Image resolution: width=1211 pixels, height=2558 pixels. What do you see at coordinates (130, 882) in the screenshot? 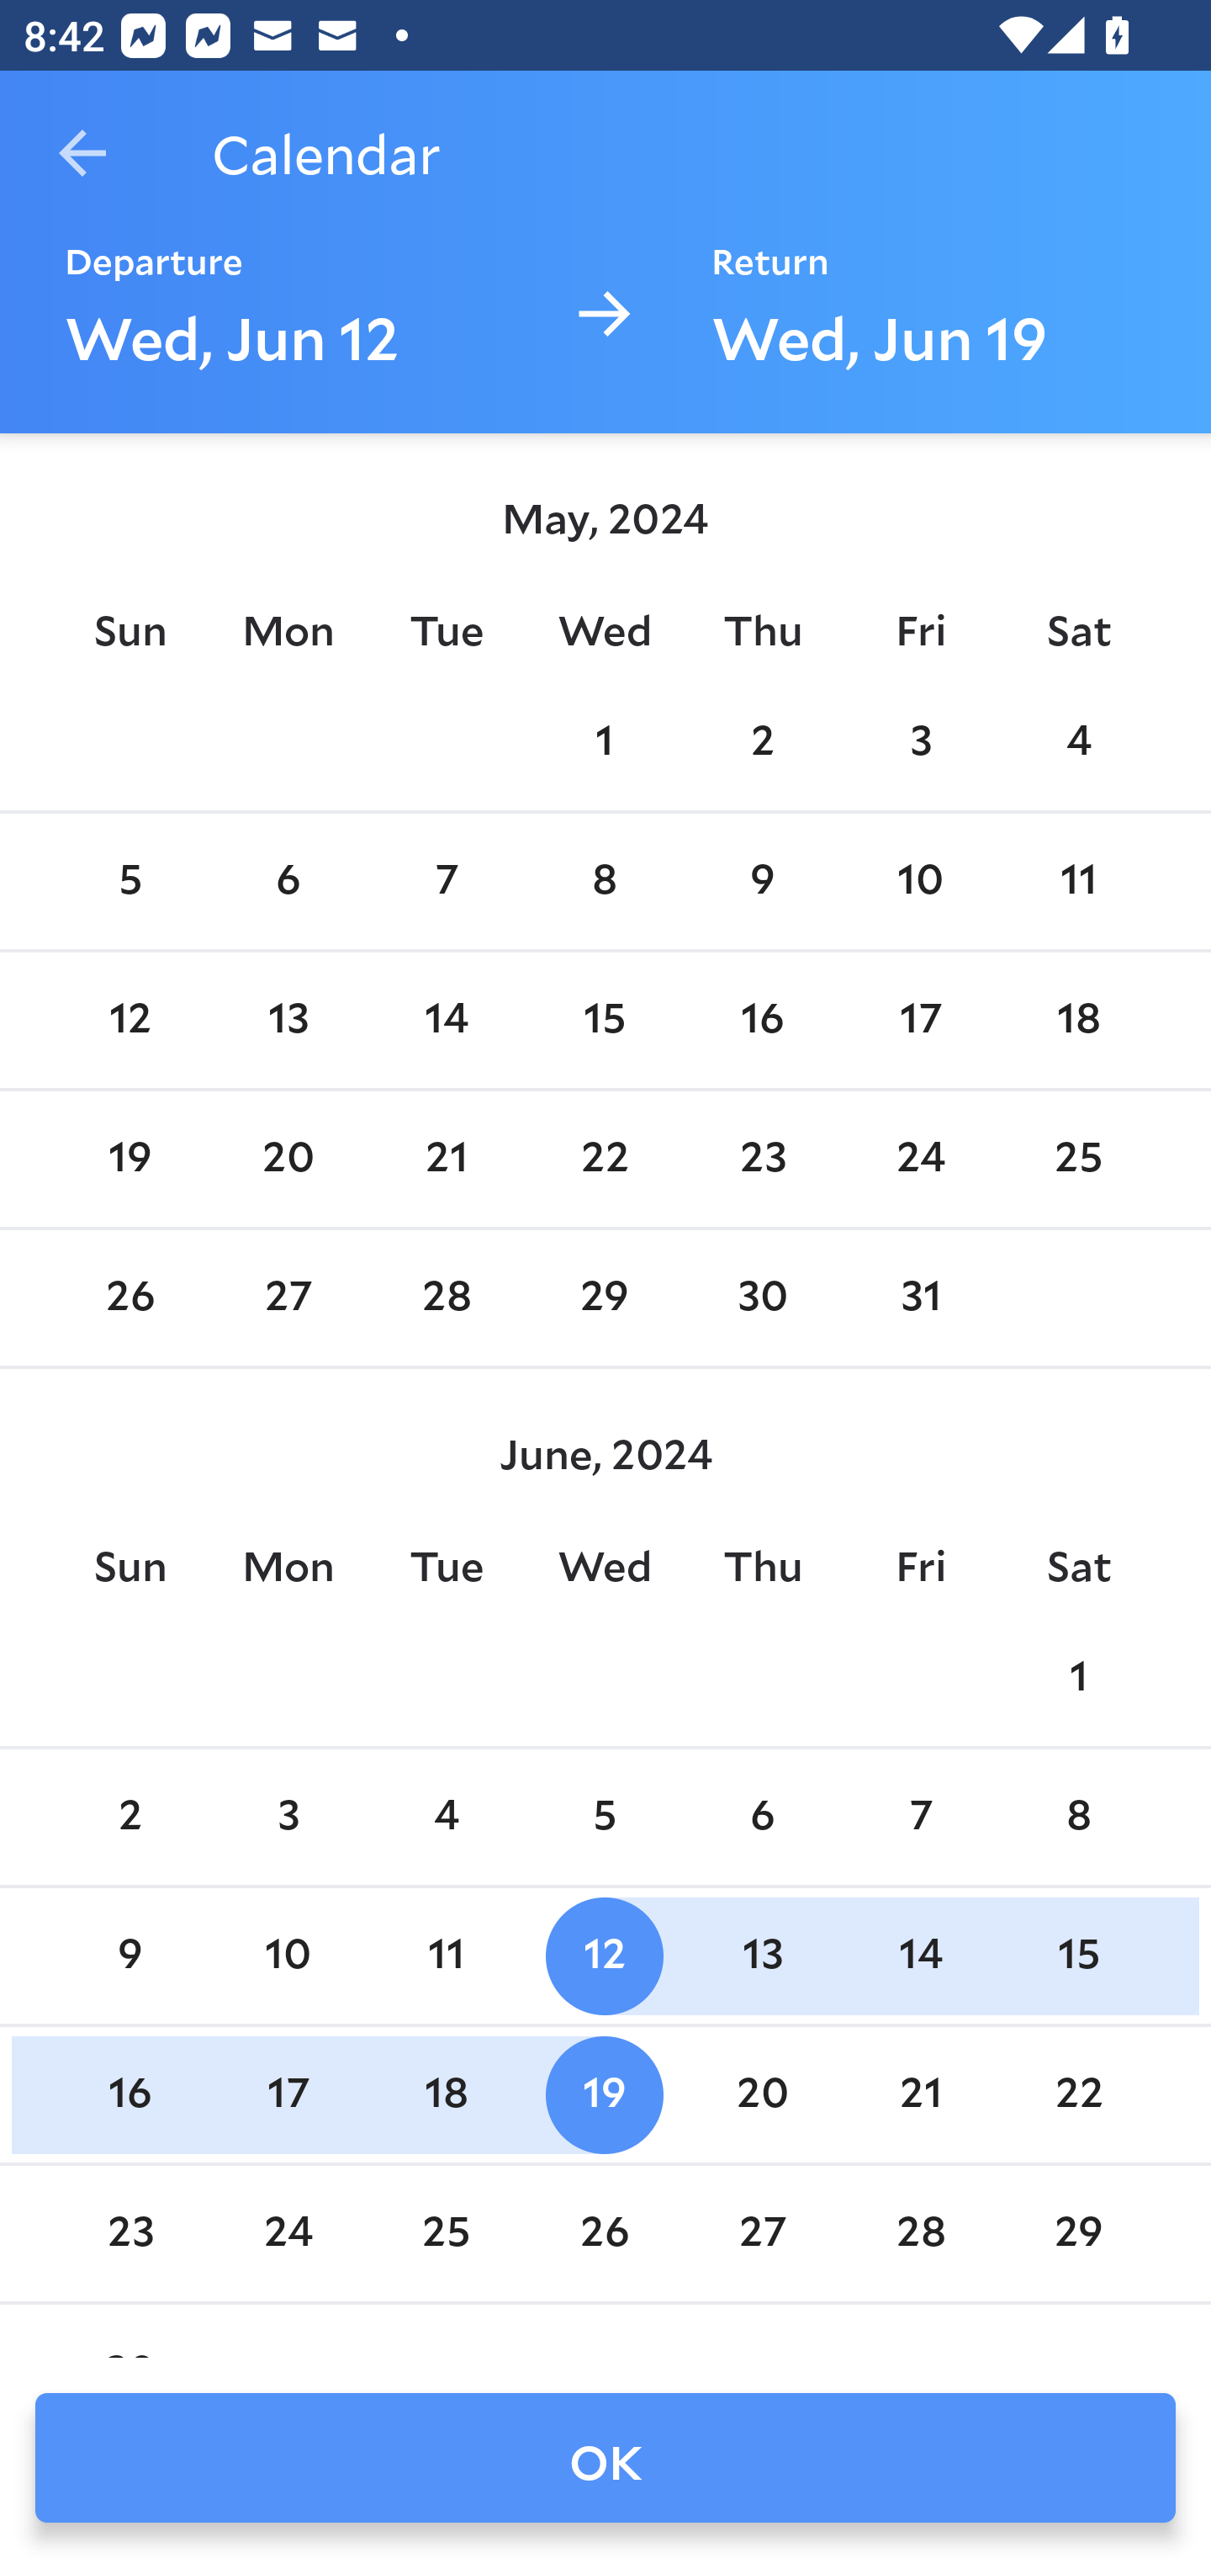
I see `5` at bounding box center [130, 882].